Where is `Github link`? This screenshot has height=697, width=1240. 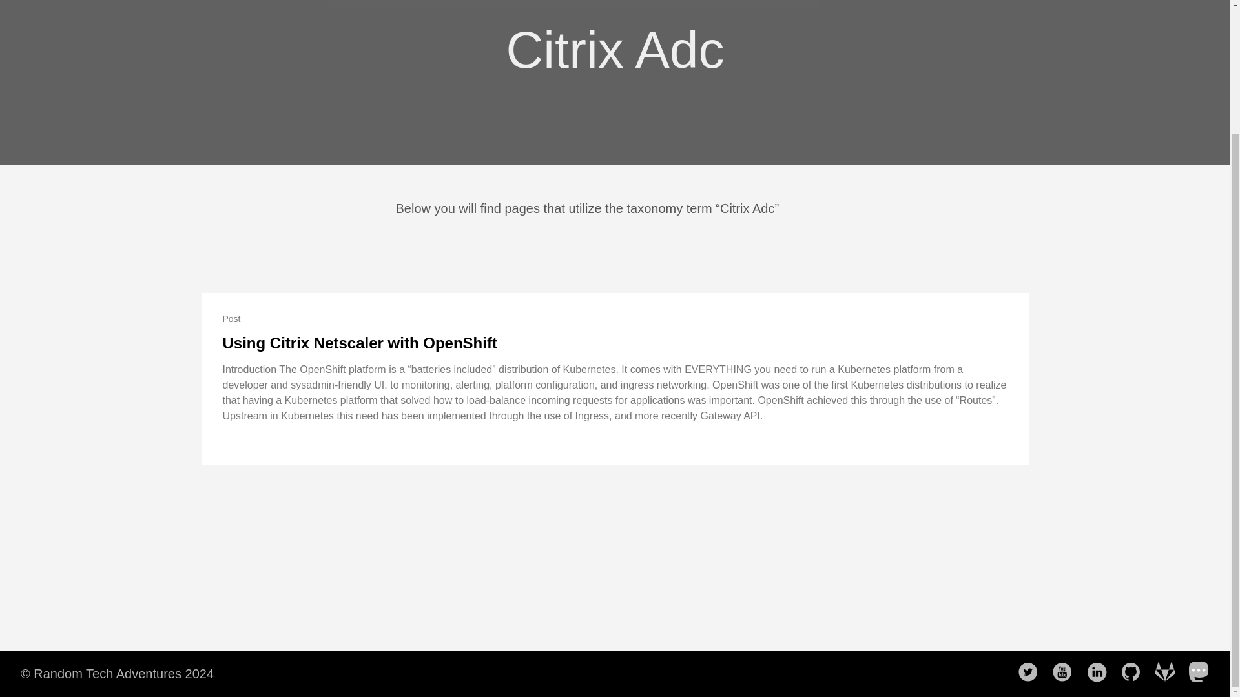 Github link is located at coordinates (1135, 672).